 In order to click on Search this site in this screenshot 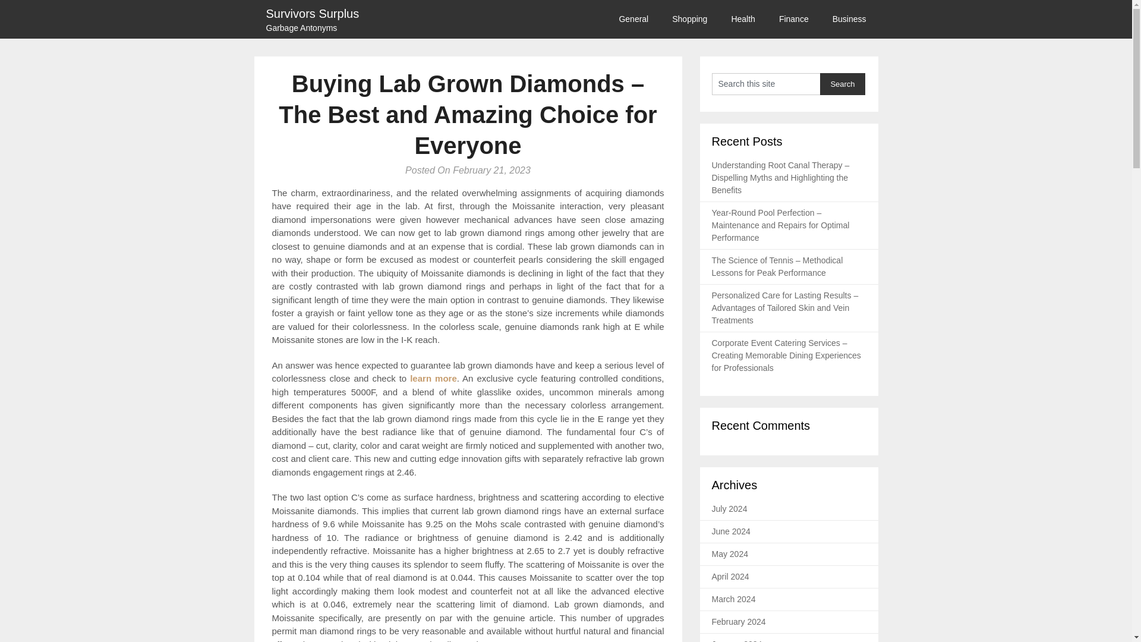, I will do `click(766, 84)`.